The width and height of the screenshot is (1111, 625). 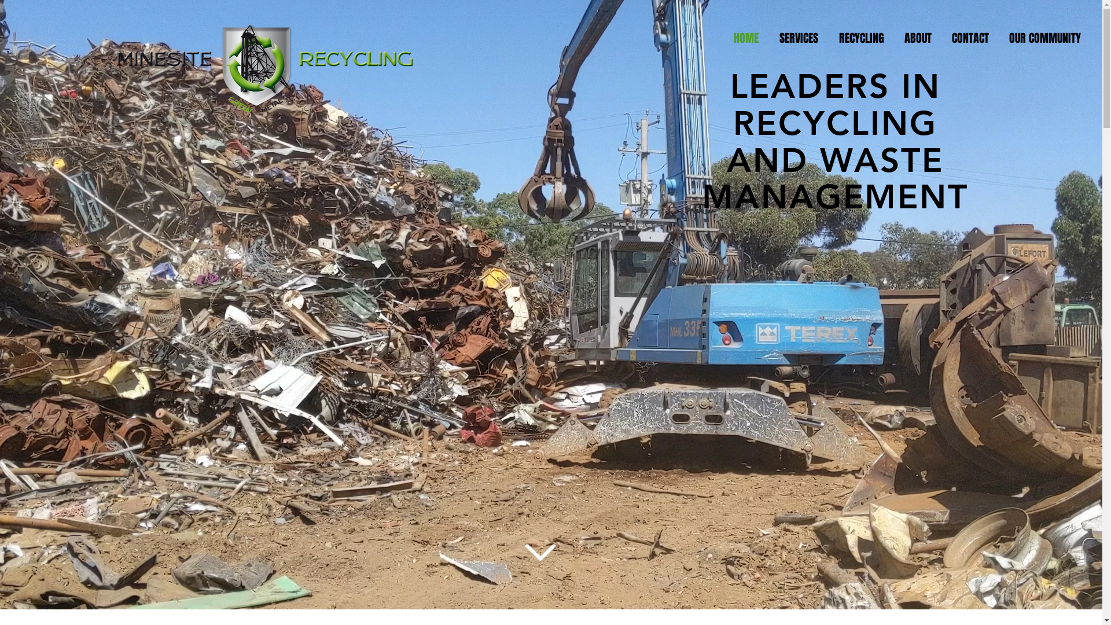 I want to click on CONTACT, so click(x=970, y=38).